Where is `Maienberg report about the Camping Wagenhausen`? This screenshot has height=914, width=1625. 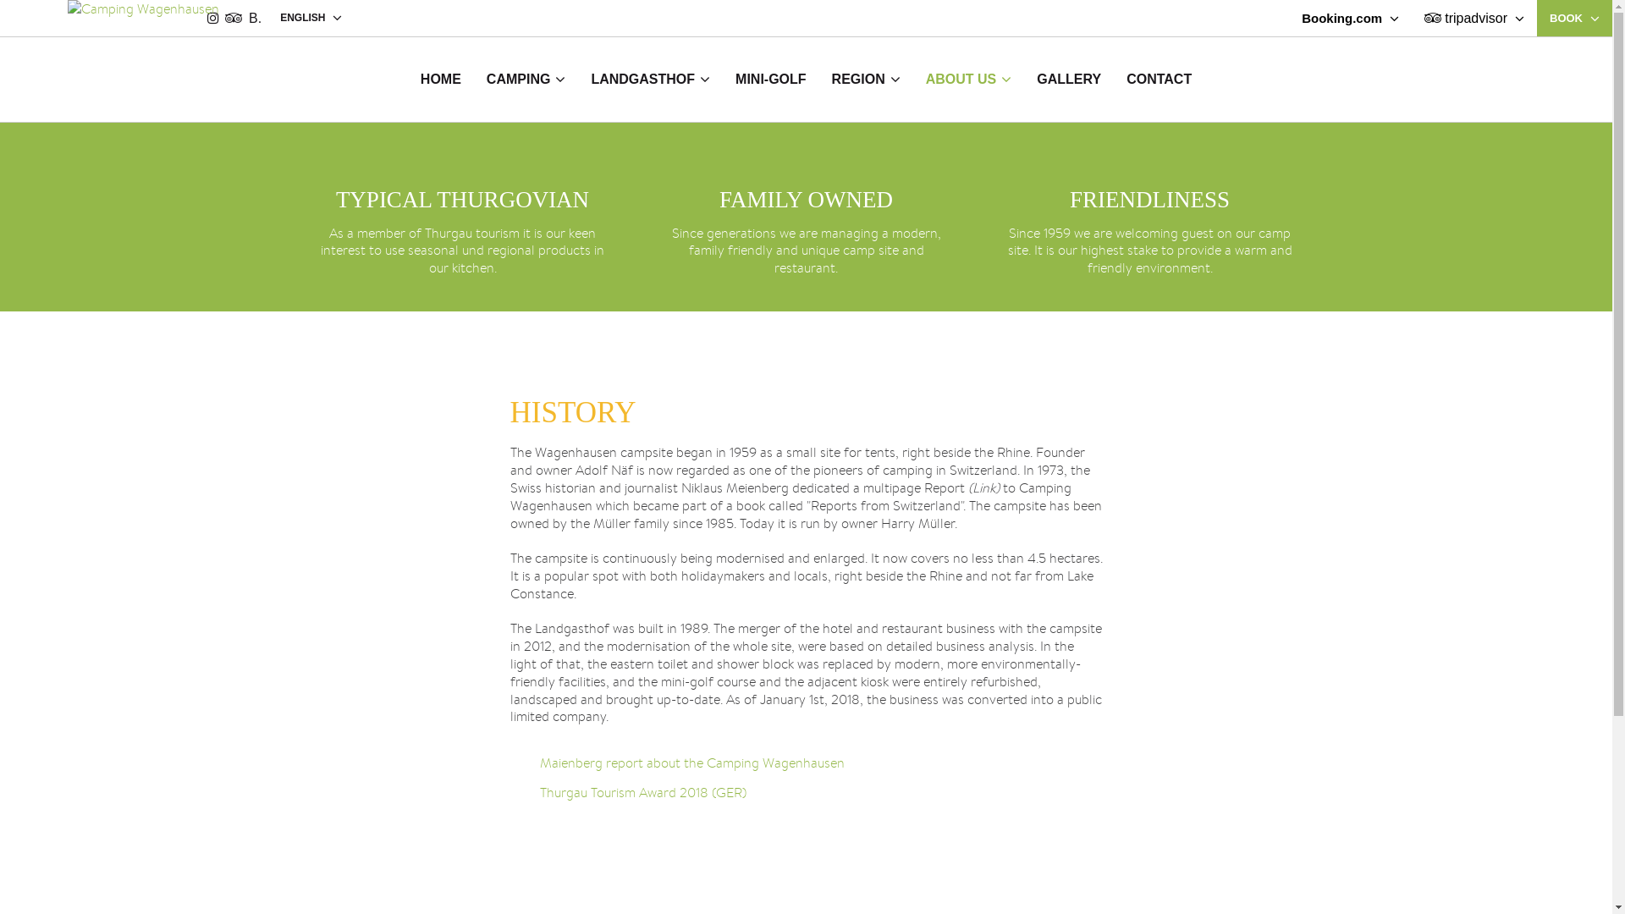 Maienberg report about the Camping Wagenhausen is located at coordinates (806, 763).